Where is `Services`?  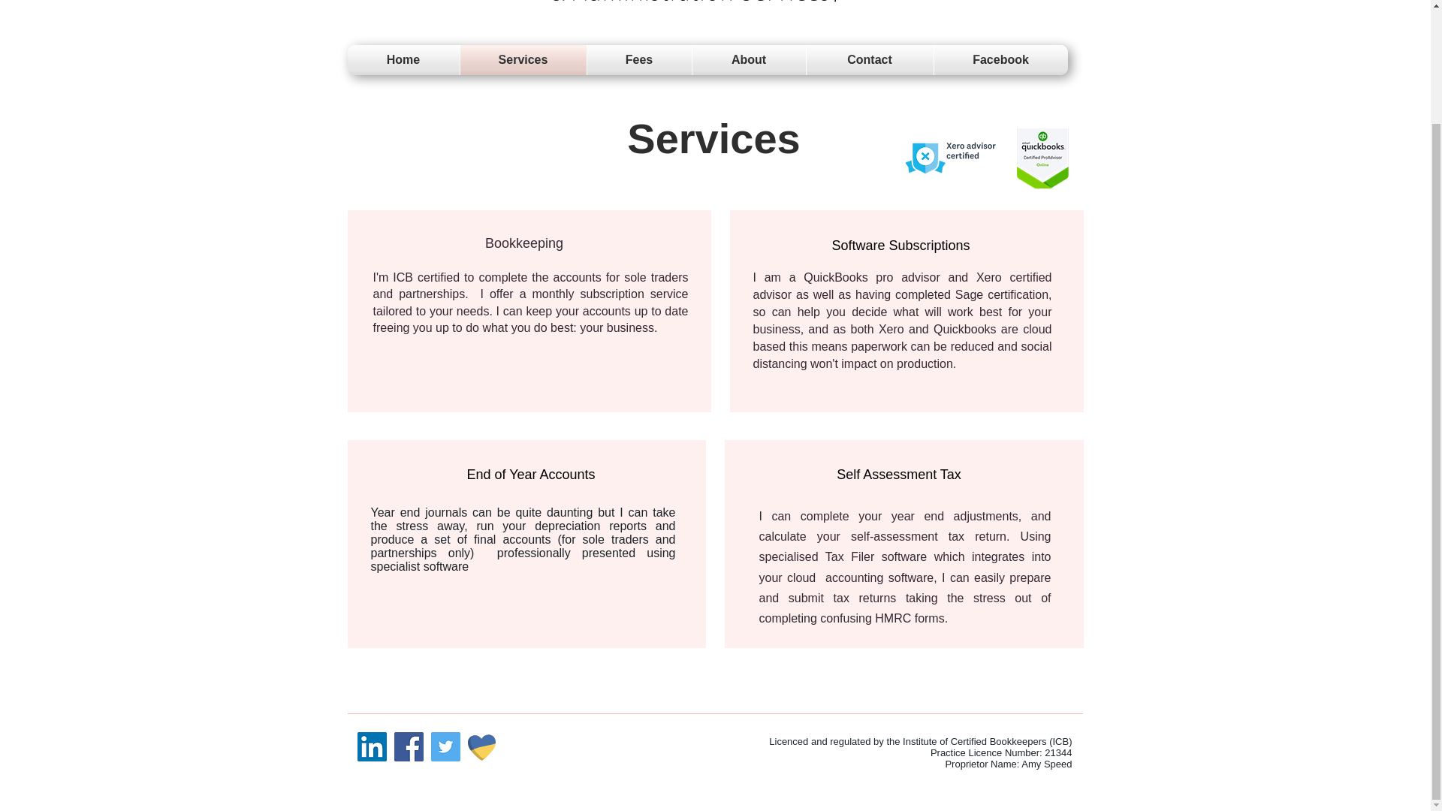
Services is located at coordinates (523, 60).